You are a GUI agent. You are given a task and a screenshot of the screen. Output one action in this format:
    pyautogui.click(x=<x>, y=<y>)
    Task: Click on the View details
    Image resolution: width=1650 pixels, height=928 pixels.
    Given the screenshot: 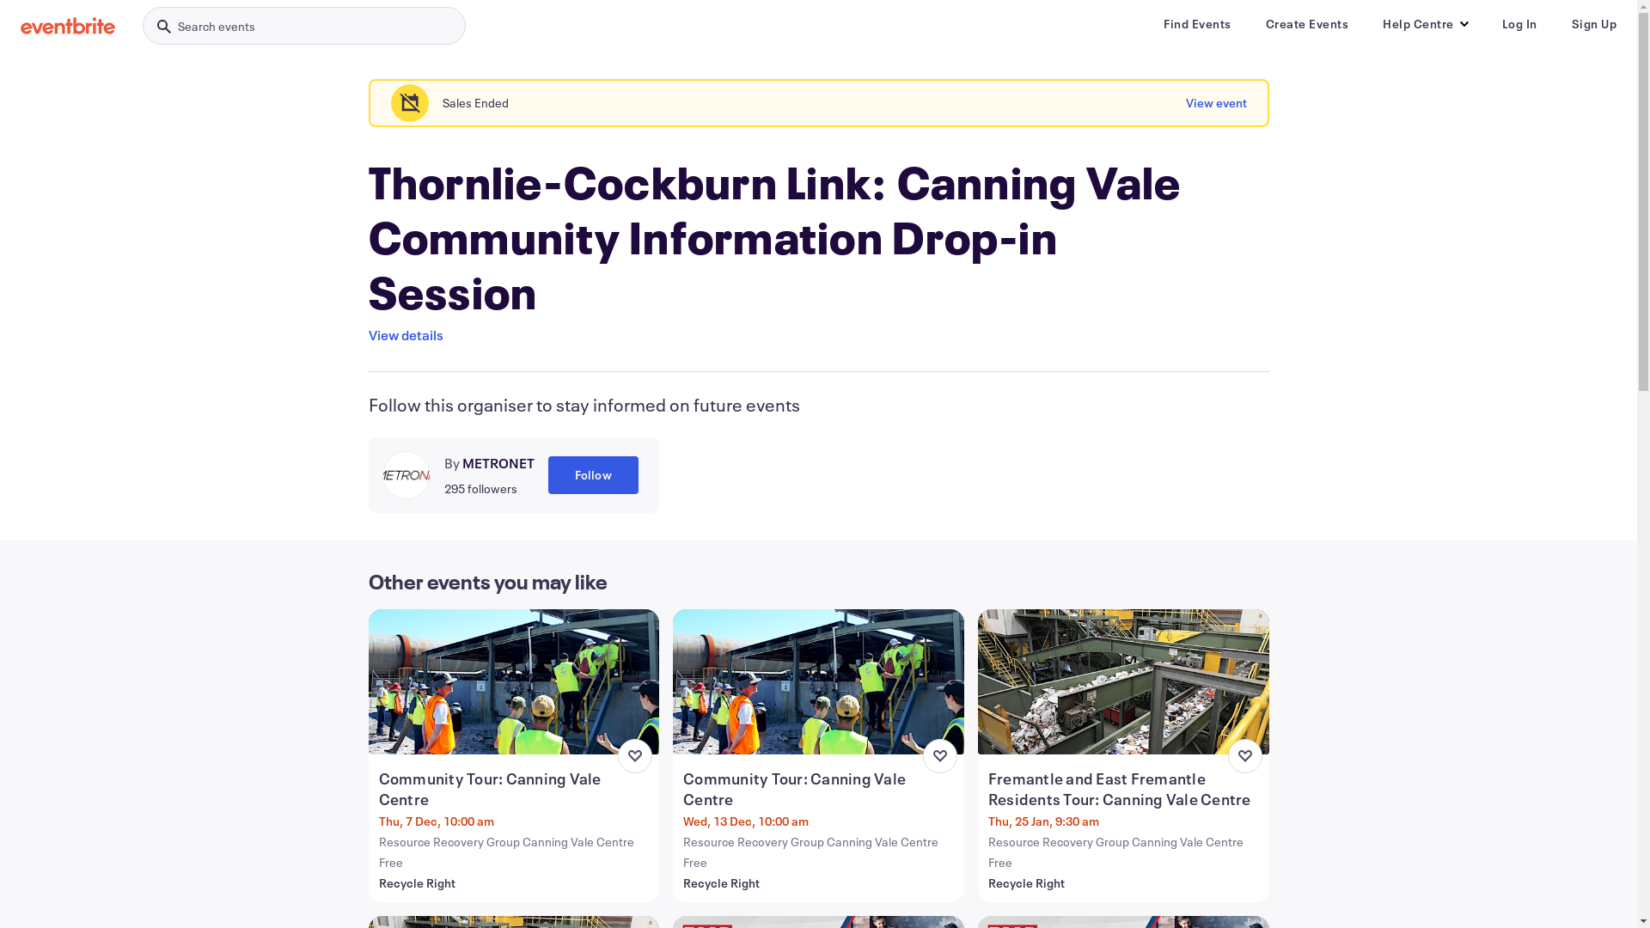 What is the action you would take?
    pyautogui.click(x=406, y=335)
    